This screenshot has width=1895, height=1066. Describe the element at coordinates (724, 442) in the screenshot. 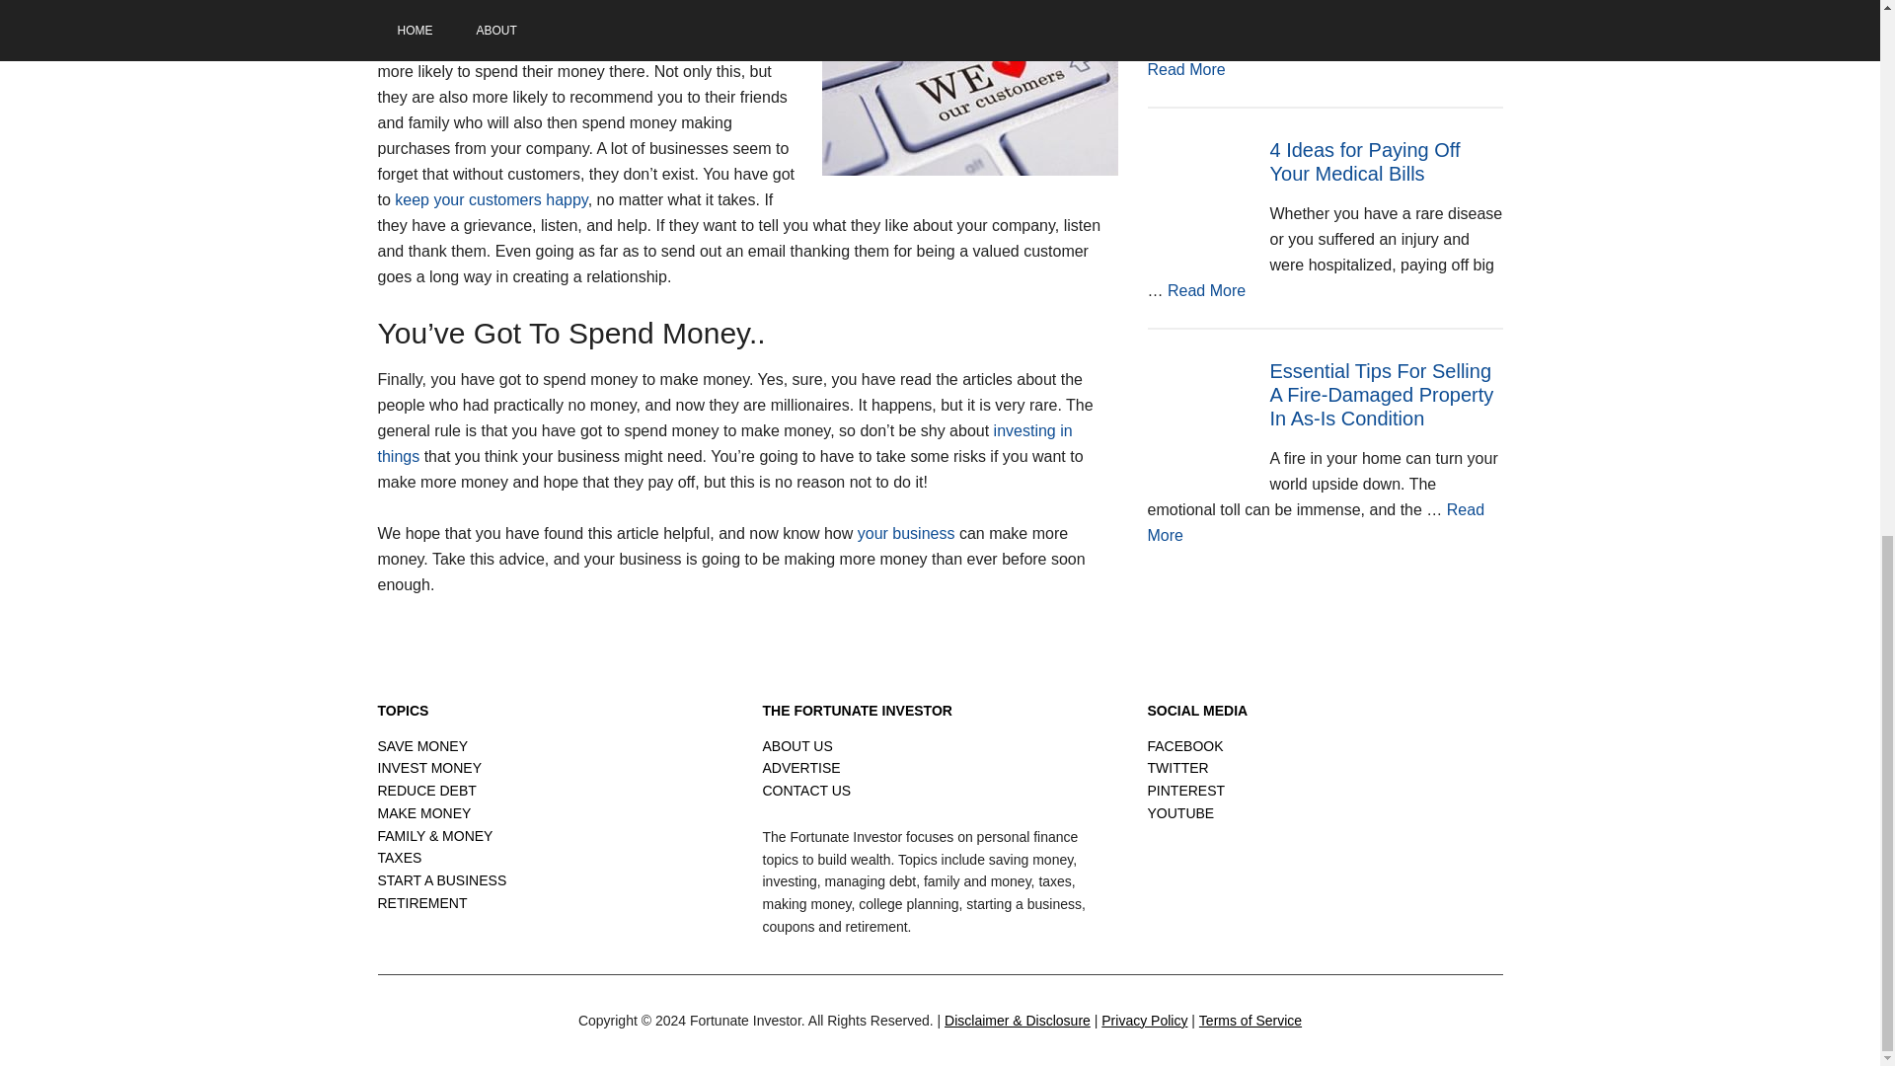

I see `investing in things` at that location.